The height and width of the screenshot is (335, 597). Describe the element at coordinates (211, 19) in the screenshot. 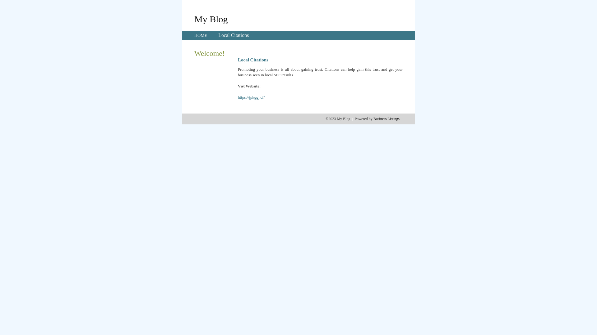

I see `My Blog` at that location.